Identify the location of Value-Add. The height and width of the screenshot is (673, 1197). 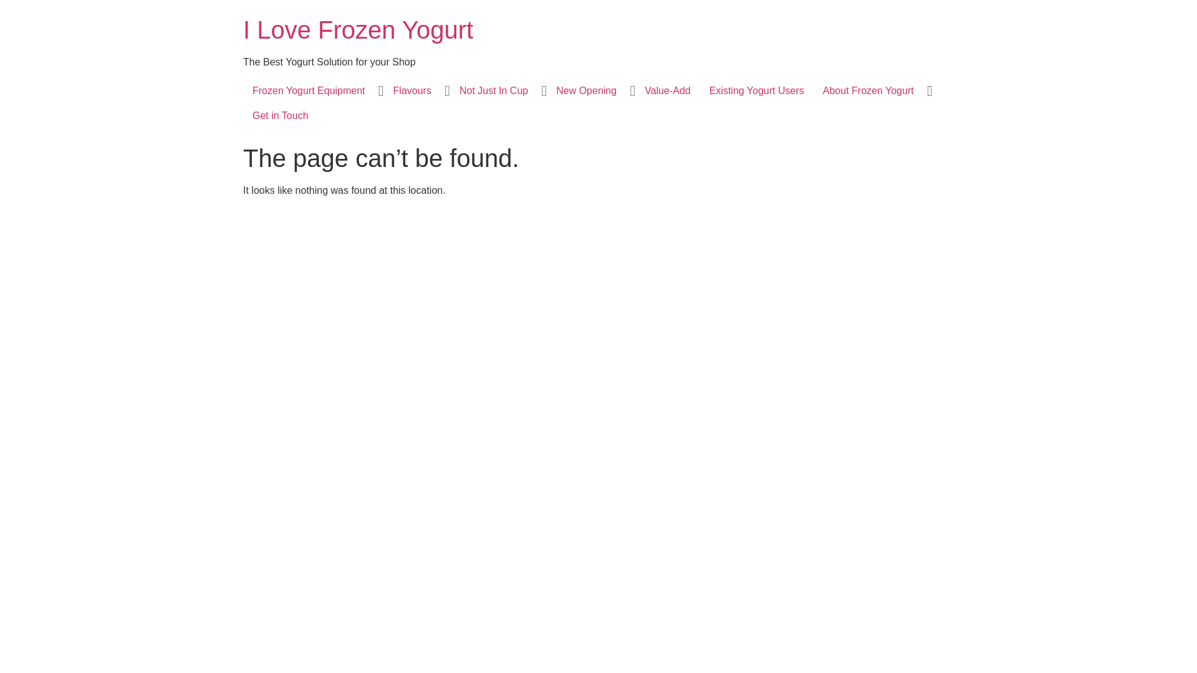
(668, 91).